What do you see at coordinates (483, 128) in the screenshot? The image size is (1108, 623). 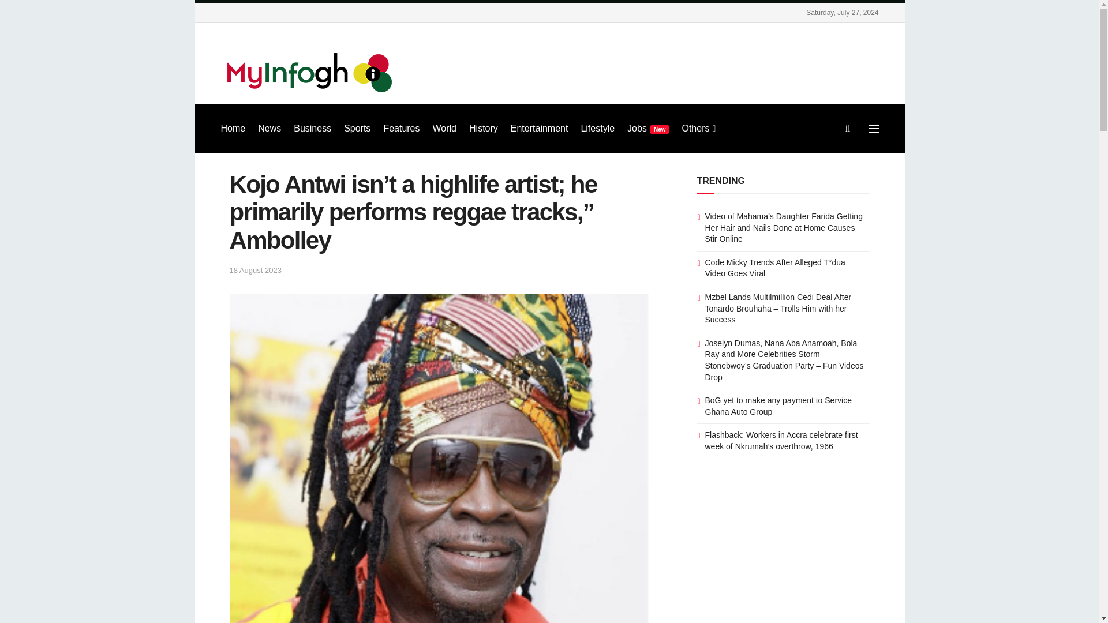 I see `History` at bounding box center [483, 128].